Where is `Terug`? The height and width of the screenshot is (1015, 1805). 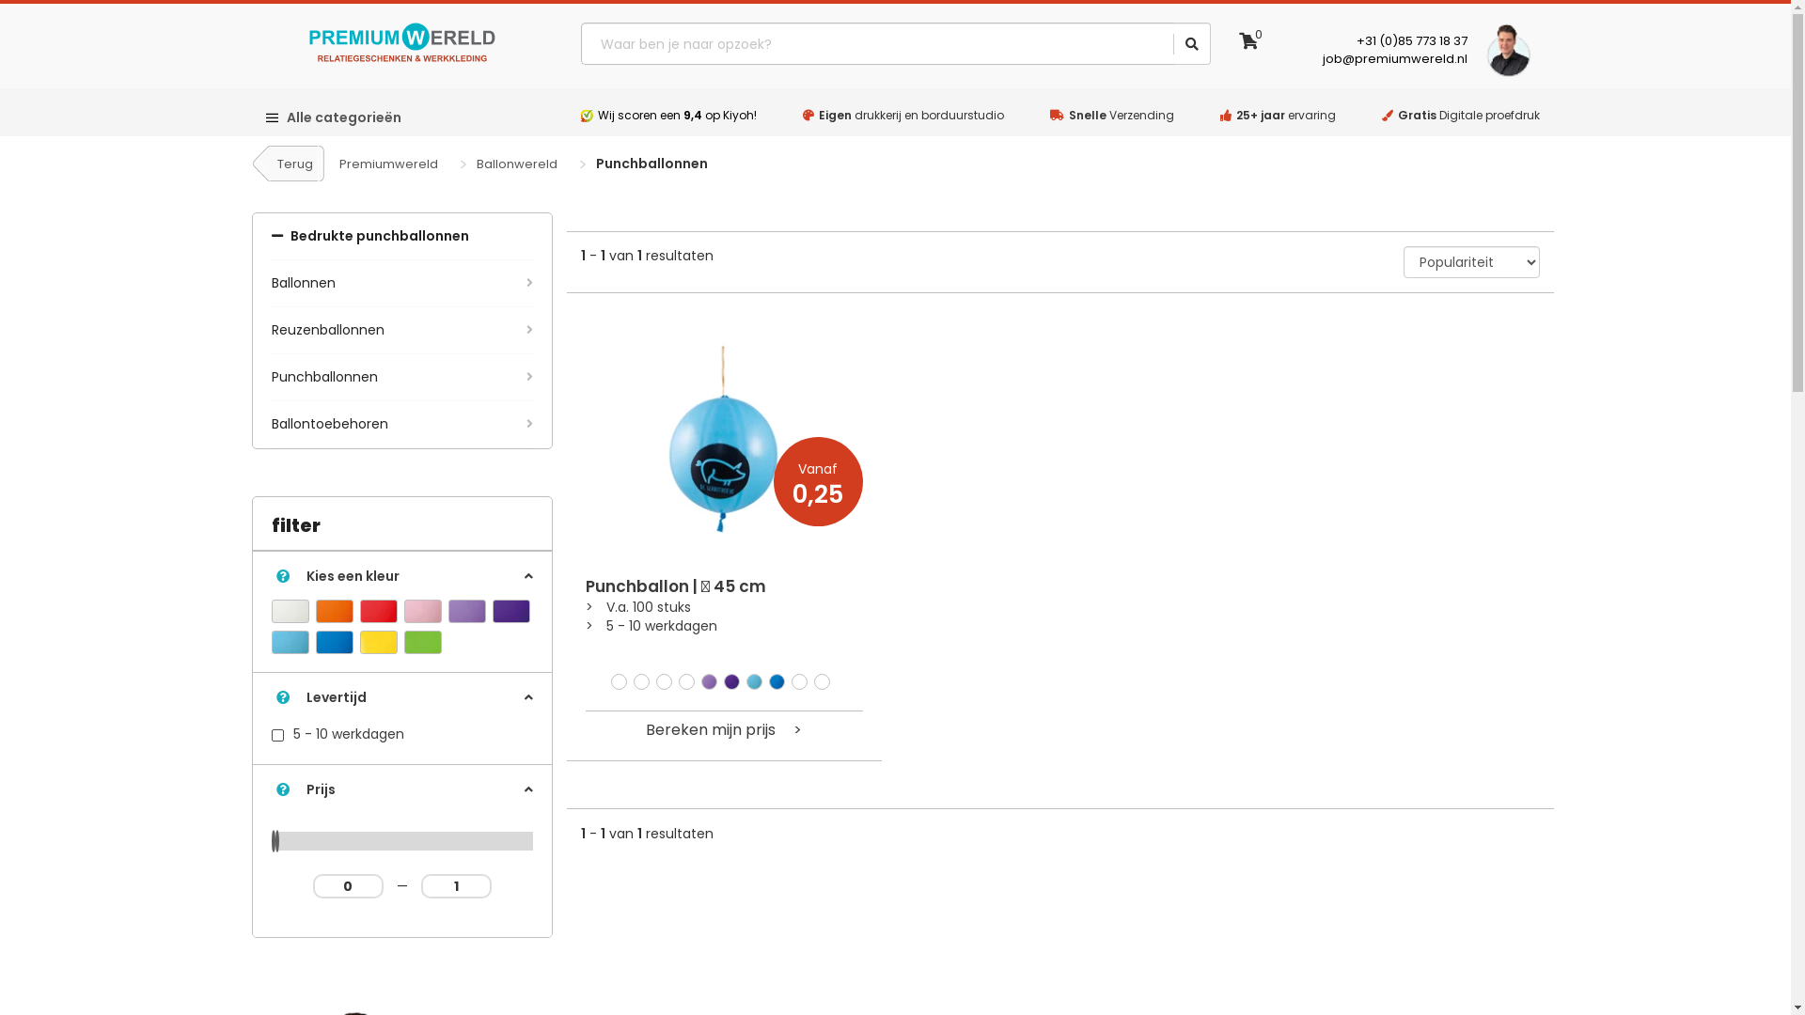 Terug is located at coordinates (290, 164).